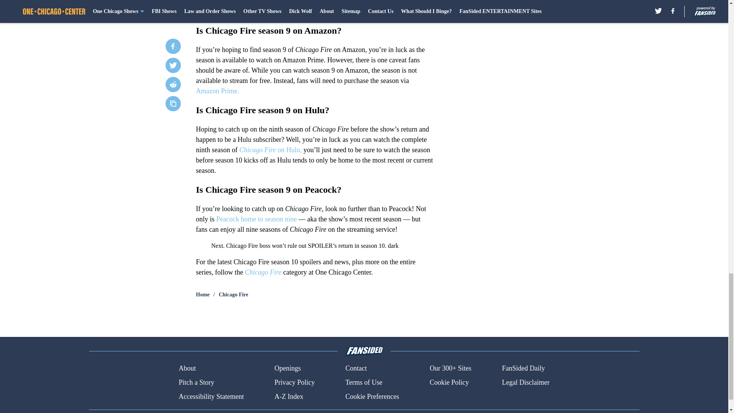 The width and height of the screenshot is (734, 413). What do you see at coordinates (263, 272) in the screenshot?
I see `Chicago Fire` at bounding box center [263, 272].